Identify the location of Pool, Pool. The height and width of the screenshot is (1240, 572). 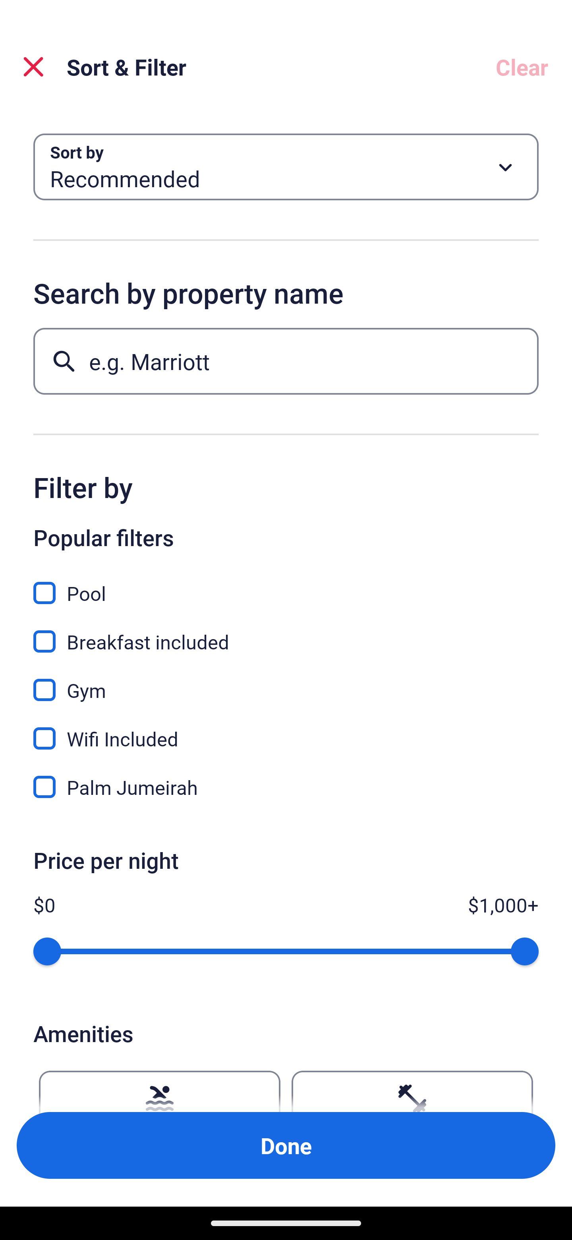
(286, 584).